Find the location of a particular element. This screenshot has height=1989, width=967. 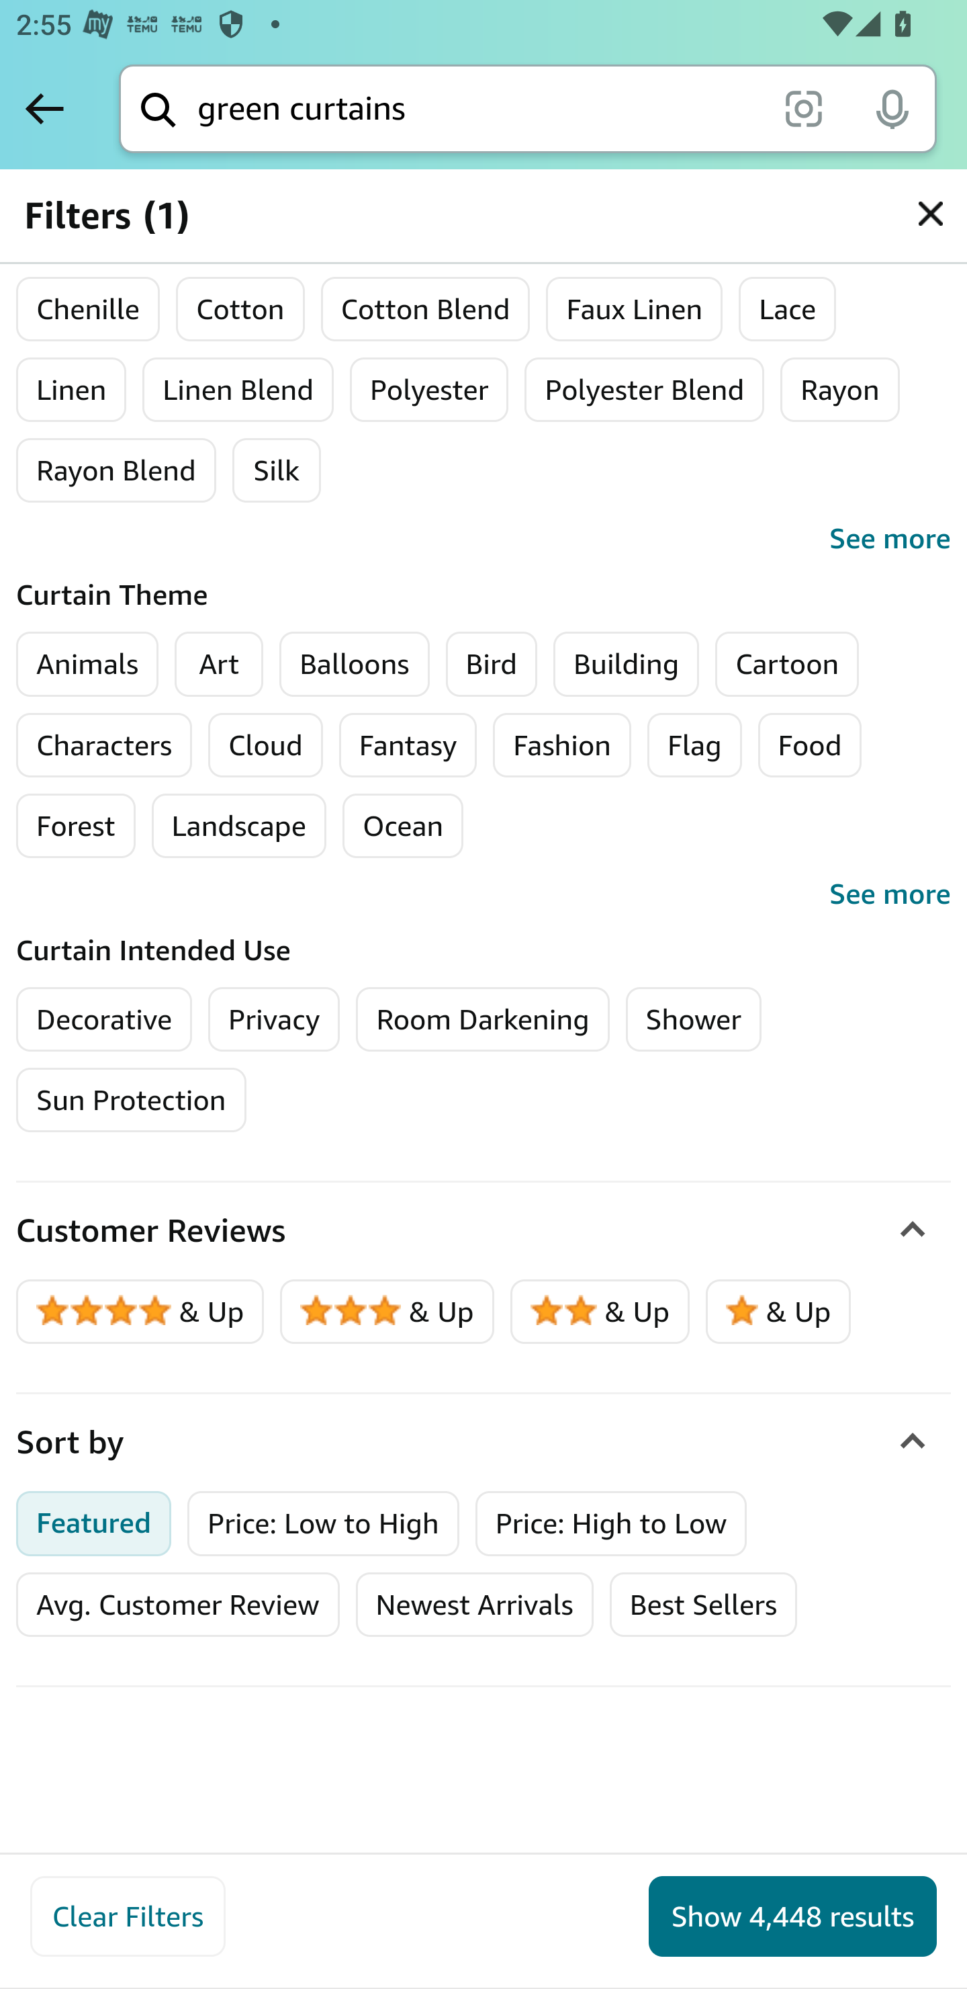

Sort by is located at coordinates (483, 1442).